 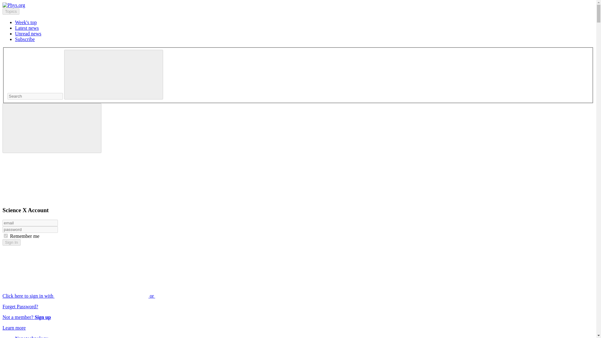 I want to click on on, so click(x=6, y=236).